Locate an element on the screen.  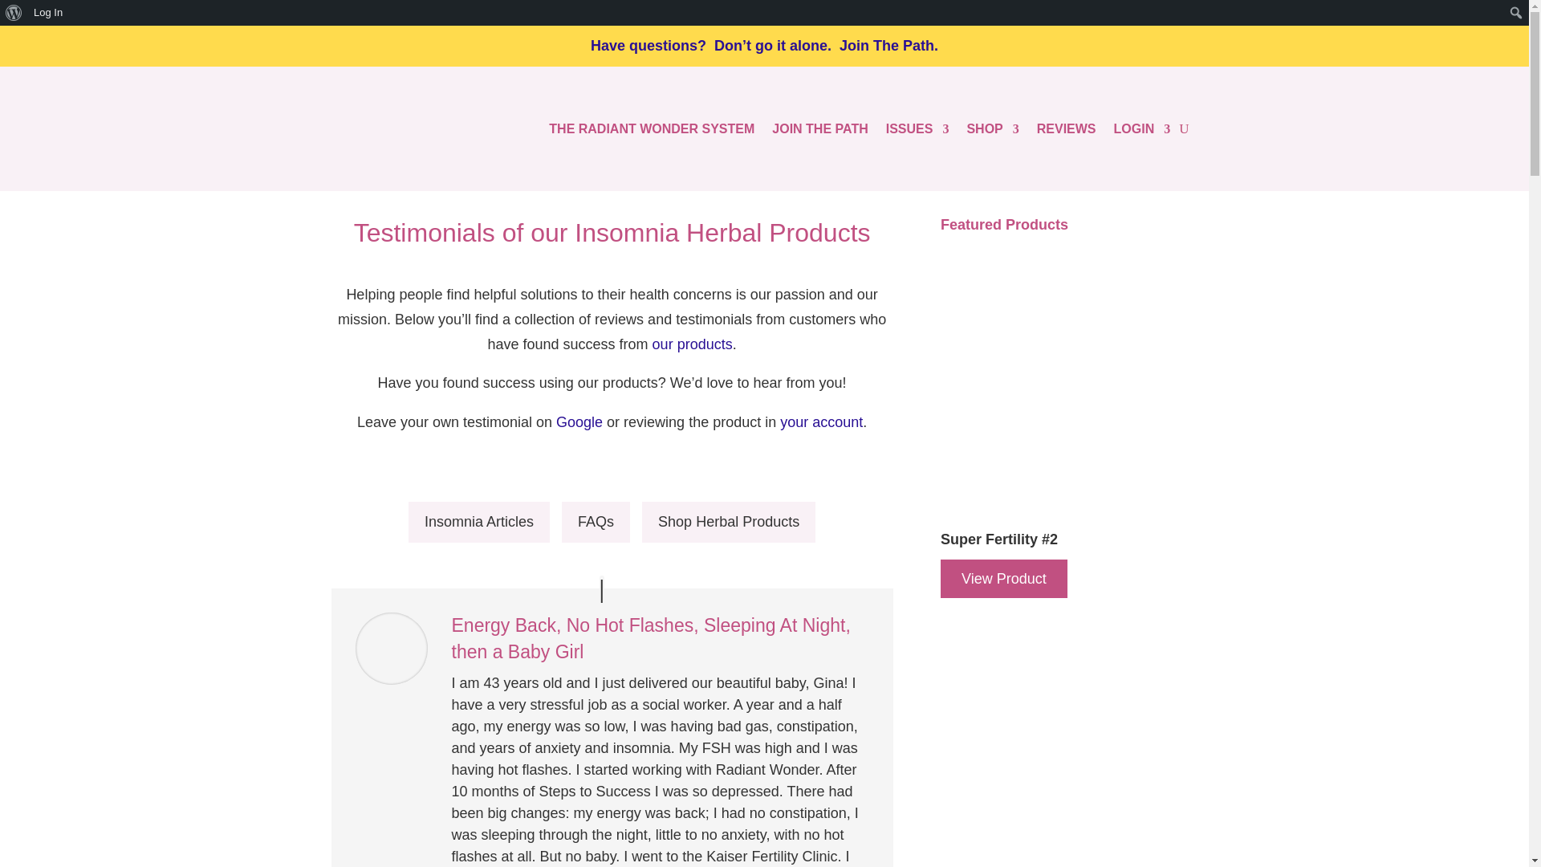
JOIN THE PATH is located at coordinates (819, 128).